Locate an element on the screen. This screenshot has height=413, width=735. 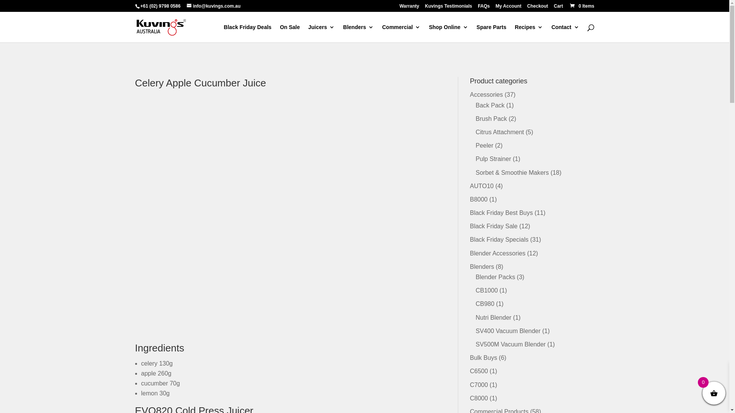
SV400 Vacuum Blender is located at coordinates (508, 331).